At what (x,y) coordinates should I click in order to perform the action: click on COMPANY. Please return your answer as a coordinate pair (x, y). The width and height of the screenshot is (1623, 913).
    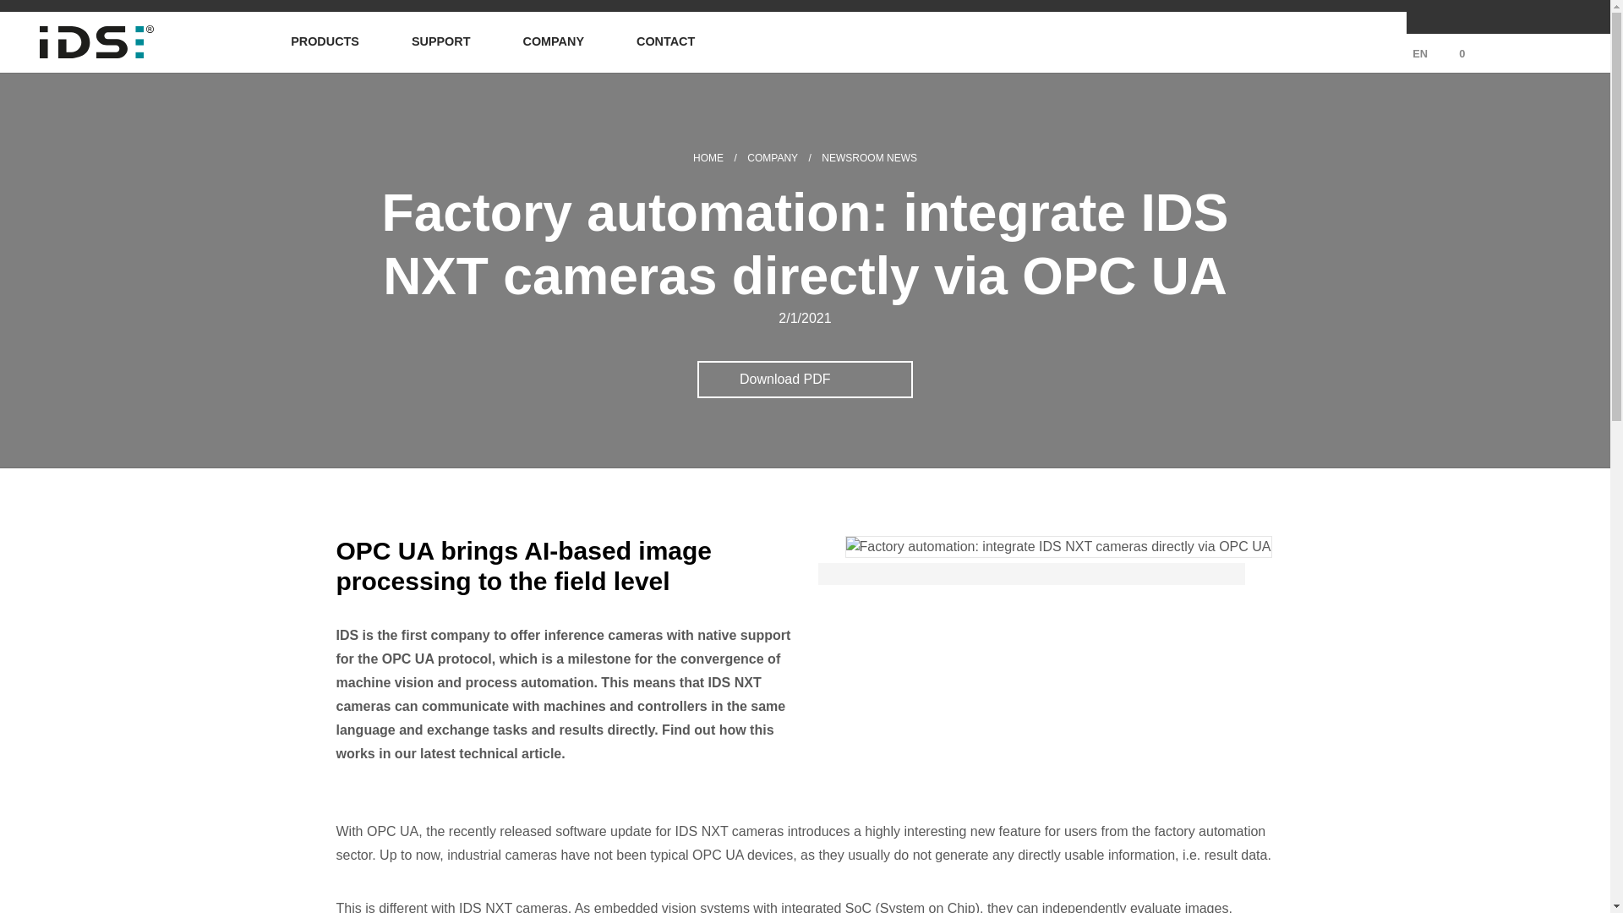
    Looking at the image, I should click on (553, 41).